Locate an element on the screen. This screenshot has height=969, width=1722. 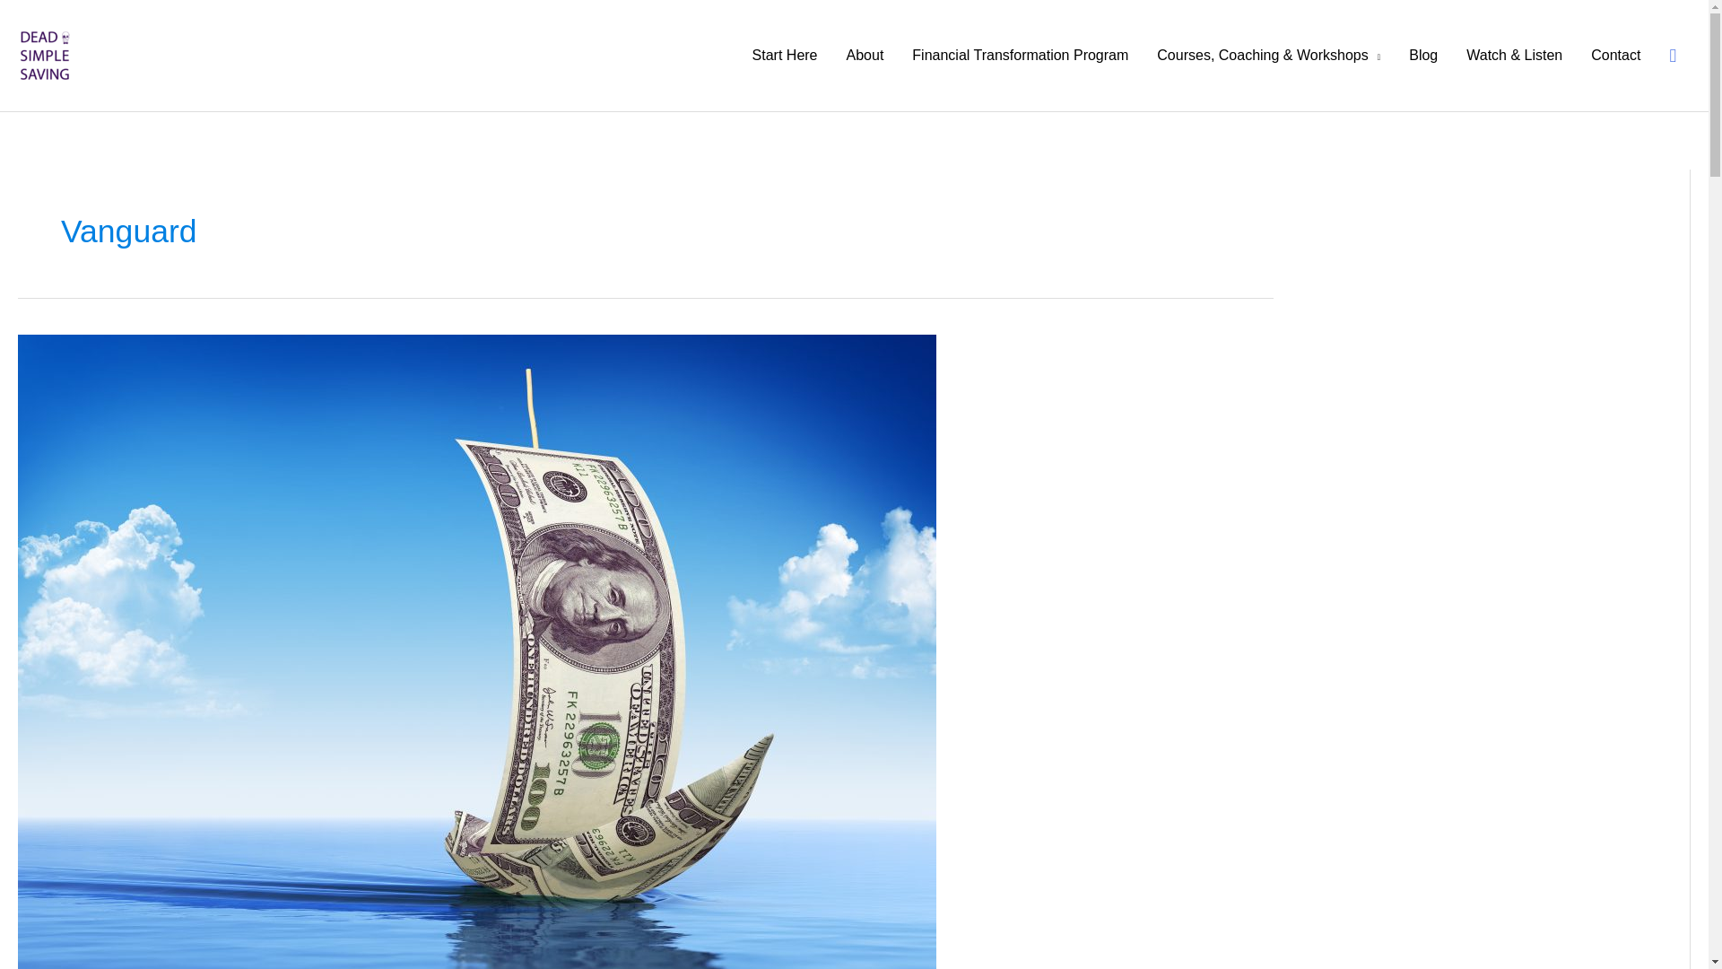
Blog is located at coordinates (1422, 56).